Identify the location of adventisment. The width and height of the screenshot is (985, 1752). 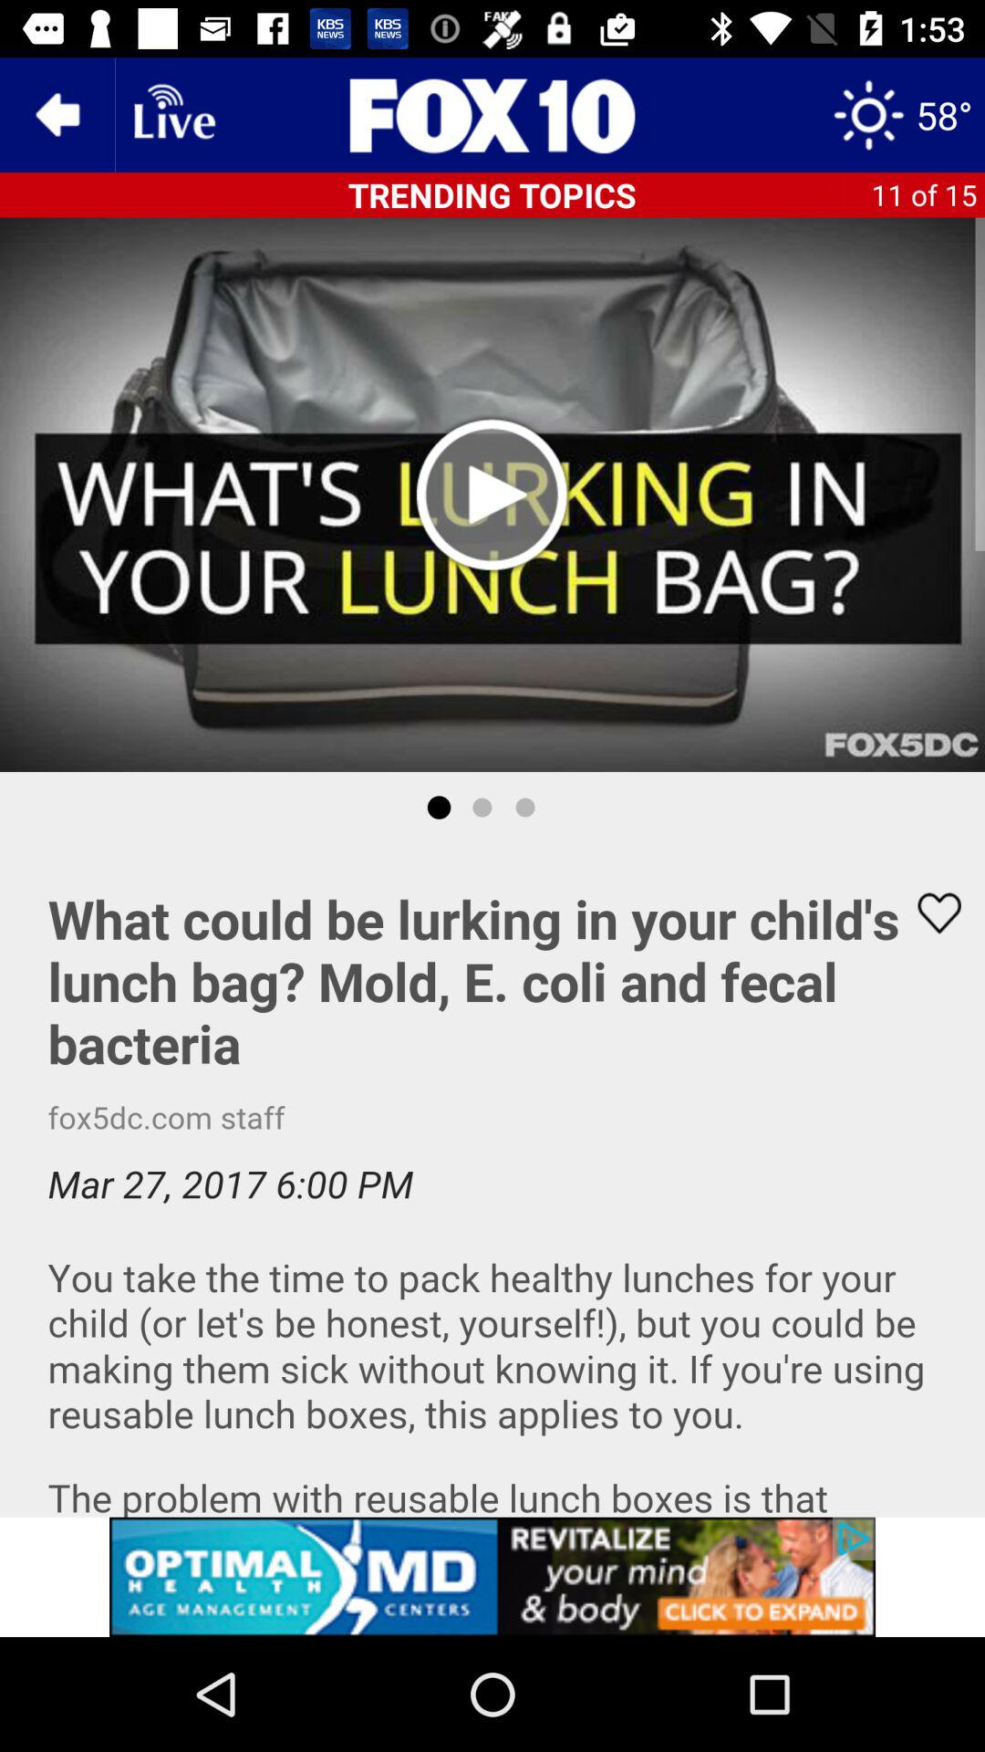
(493, 1577).